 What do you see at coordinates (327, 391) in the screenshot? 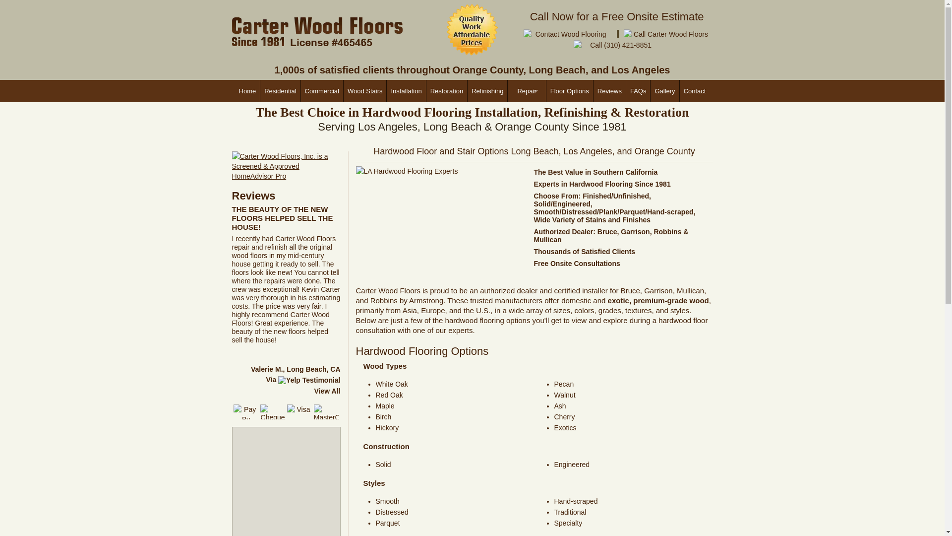
I see `View All` at bounding box center [327, 391].